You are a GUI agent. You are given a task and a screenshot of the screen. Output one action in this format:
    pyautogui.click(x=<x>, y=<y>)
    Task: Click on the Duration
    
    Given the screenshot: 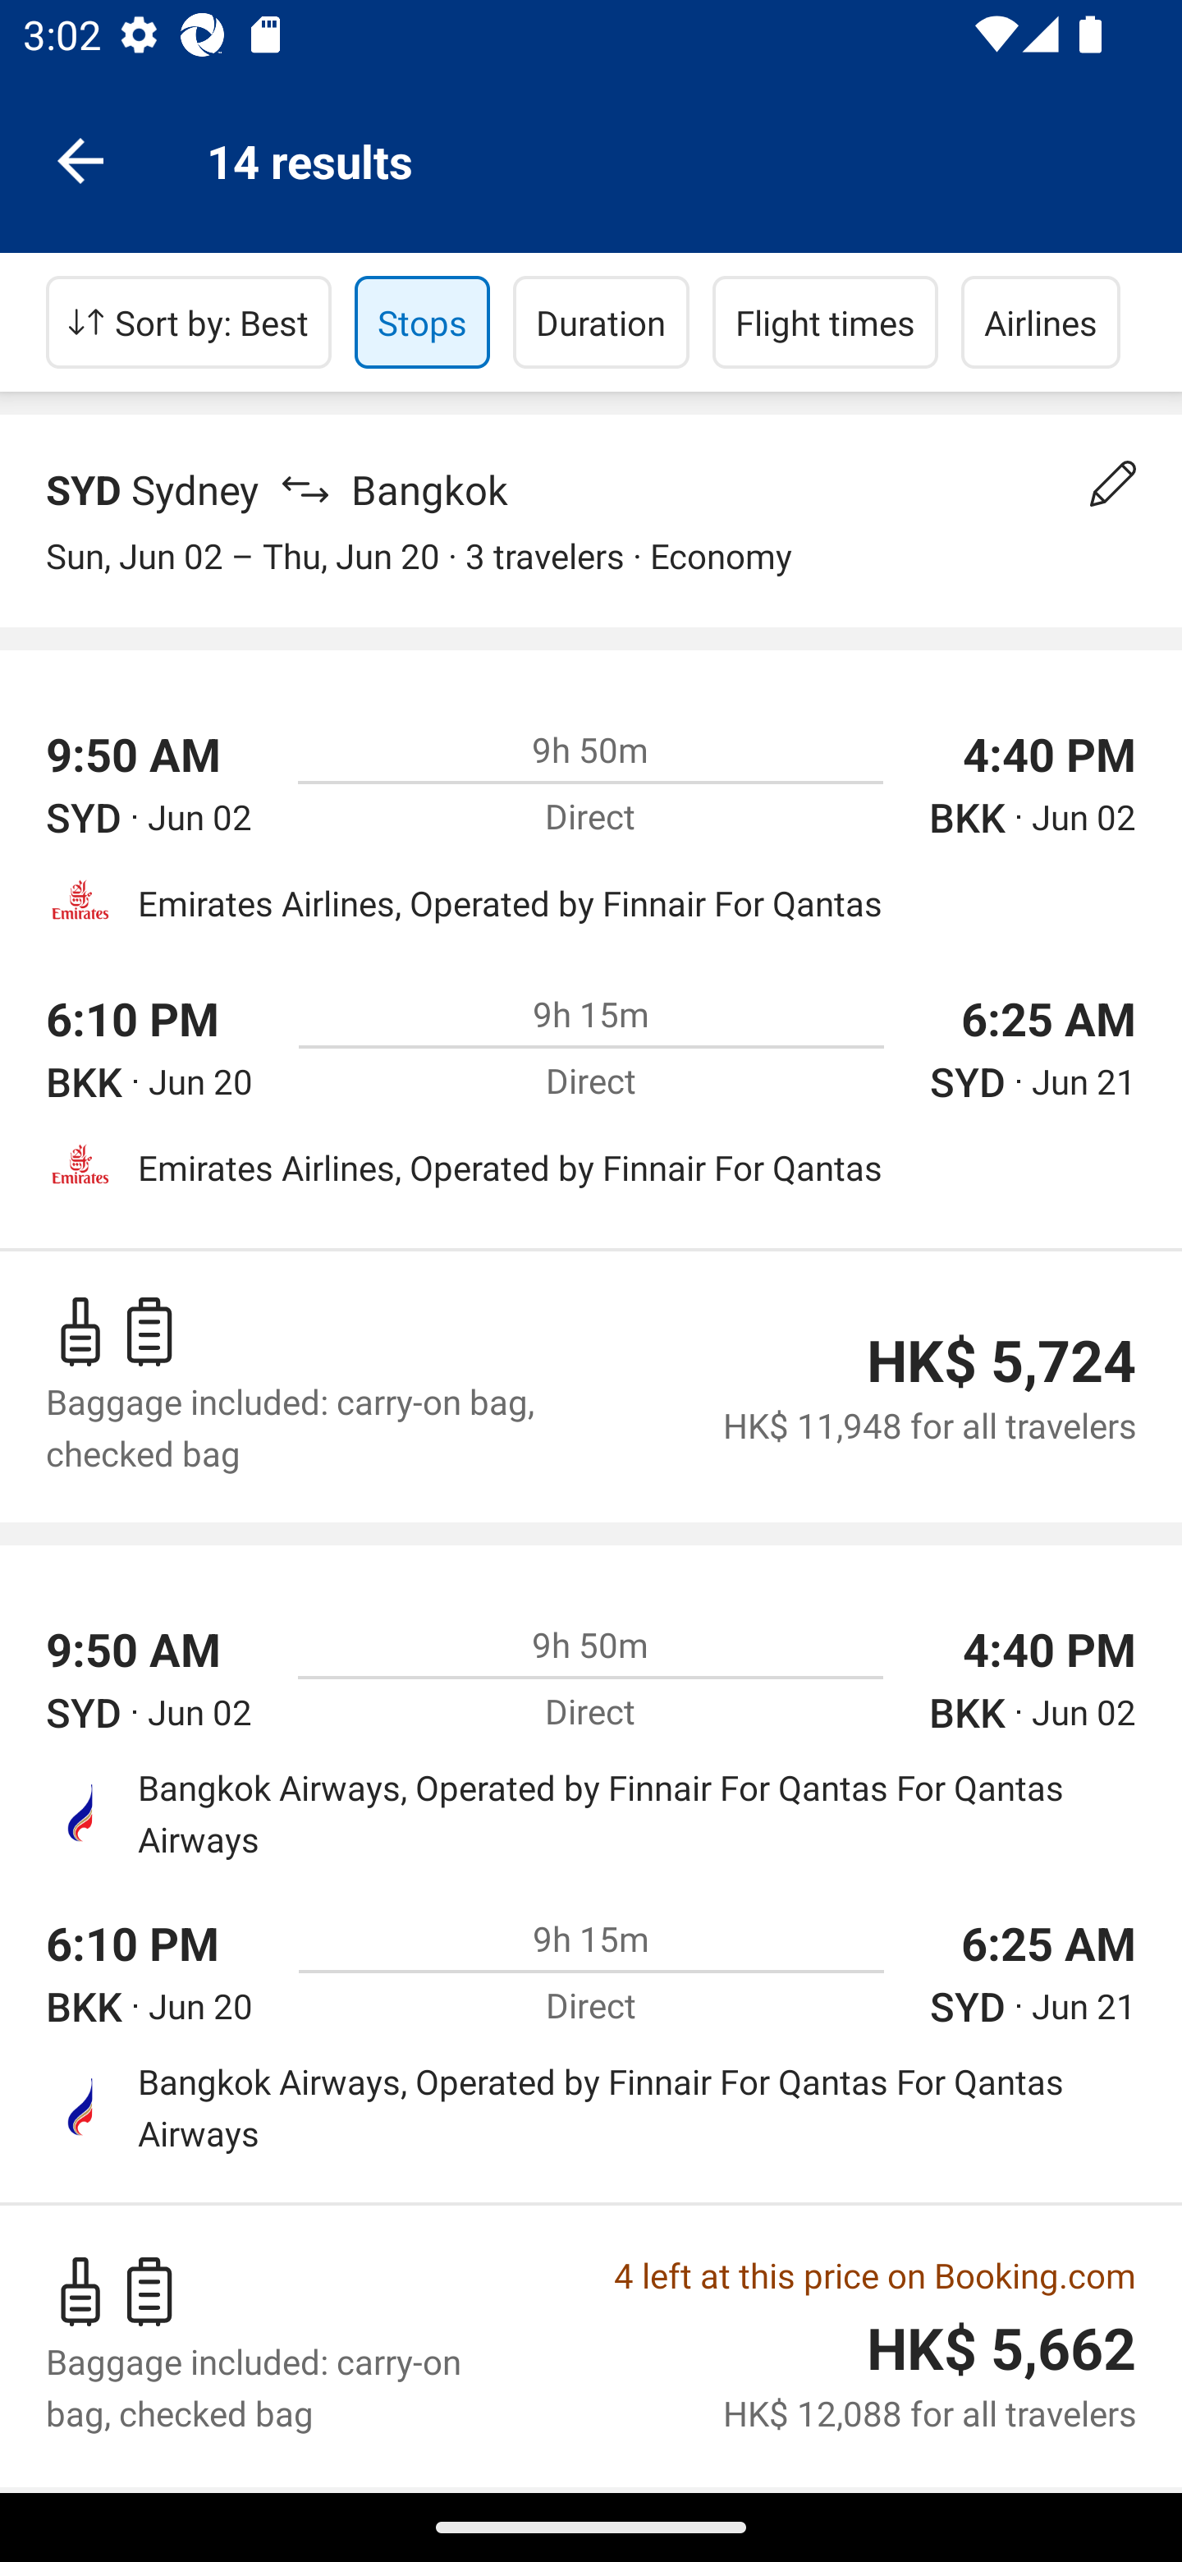 What is the action you would take?
    pyautogui.click(x=601, y=322)
    